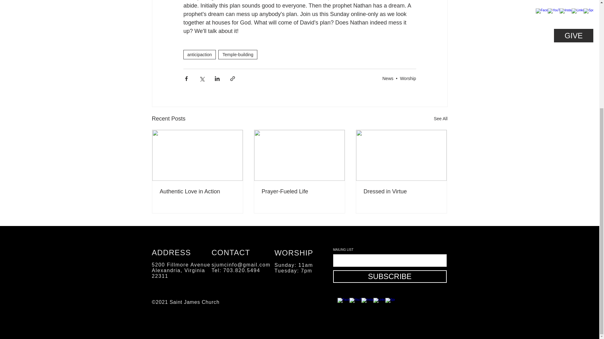 This screenshot has height=339, width=604. What do you see at coordinates (199, 55) in the screenshot?
I see `anticipaction` at bounding box center [199, 55].